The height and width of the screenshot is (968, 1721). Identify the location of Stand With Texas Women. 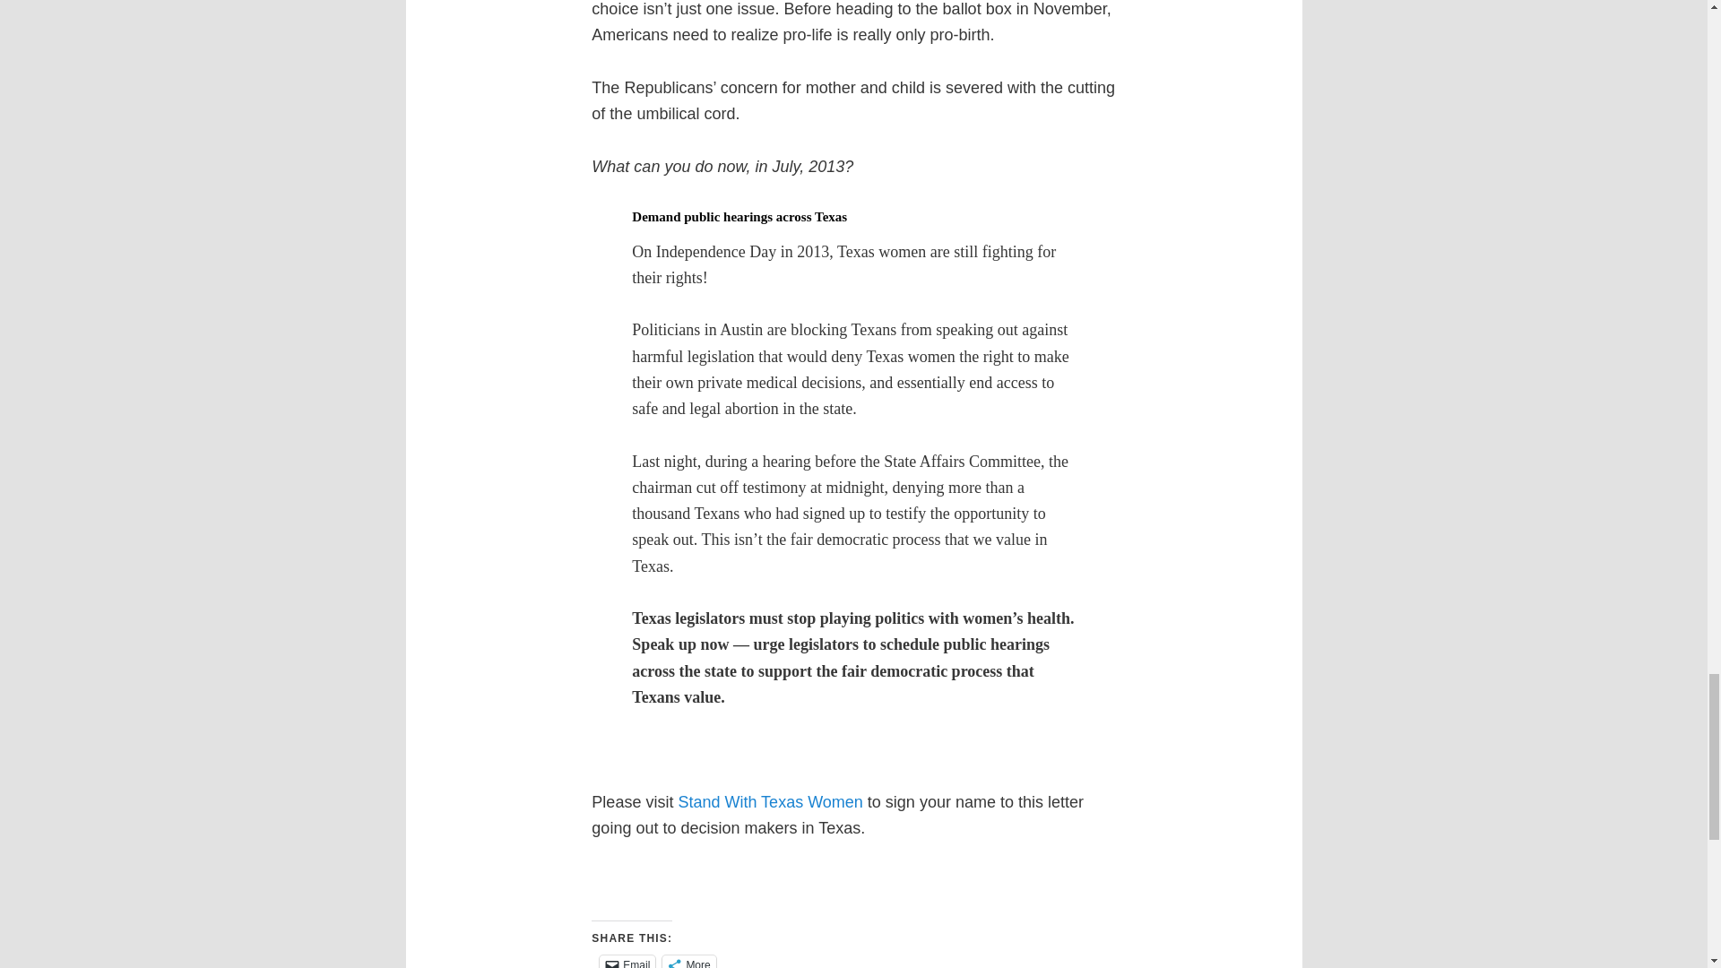
(773, 801).